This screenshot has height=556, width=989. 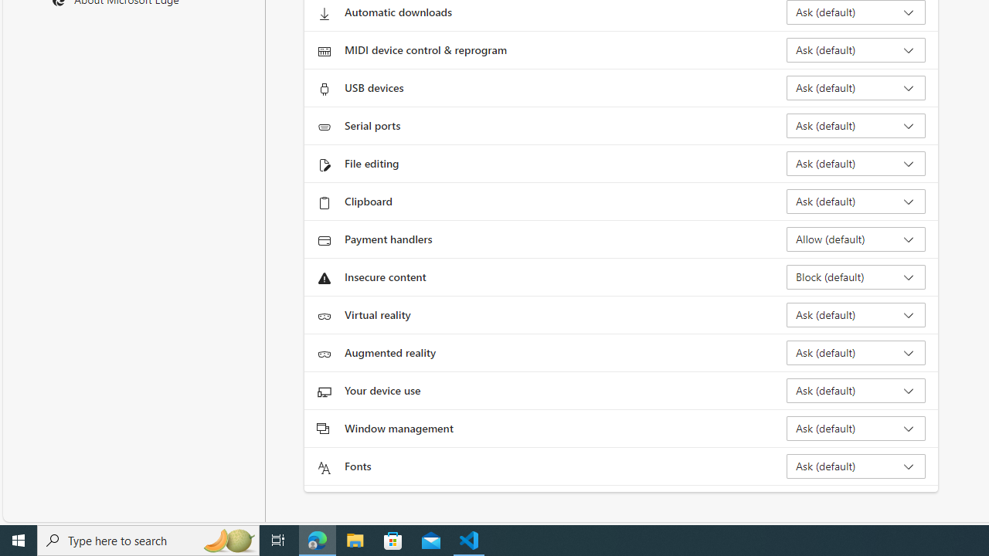 What do you see at coordinates (856, 12) in the screenshot?
I see `Automatic downloads Ask (default)` at bounding box center [856, 12].